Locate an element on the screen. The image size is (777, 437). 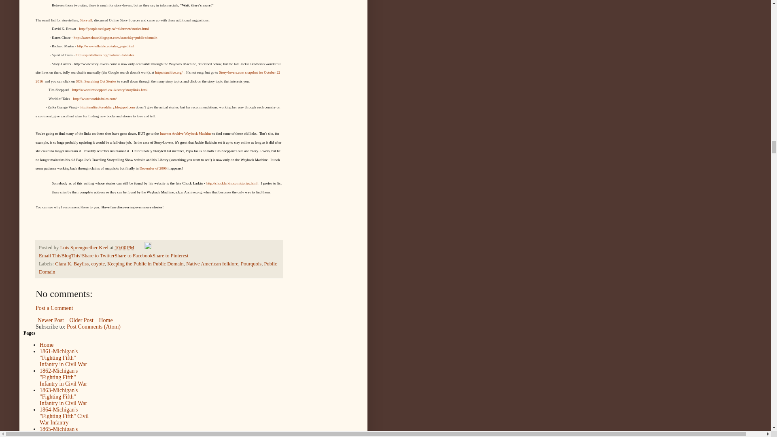
Share to Twitter is located at coordinates (98, 256).